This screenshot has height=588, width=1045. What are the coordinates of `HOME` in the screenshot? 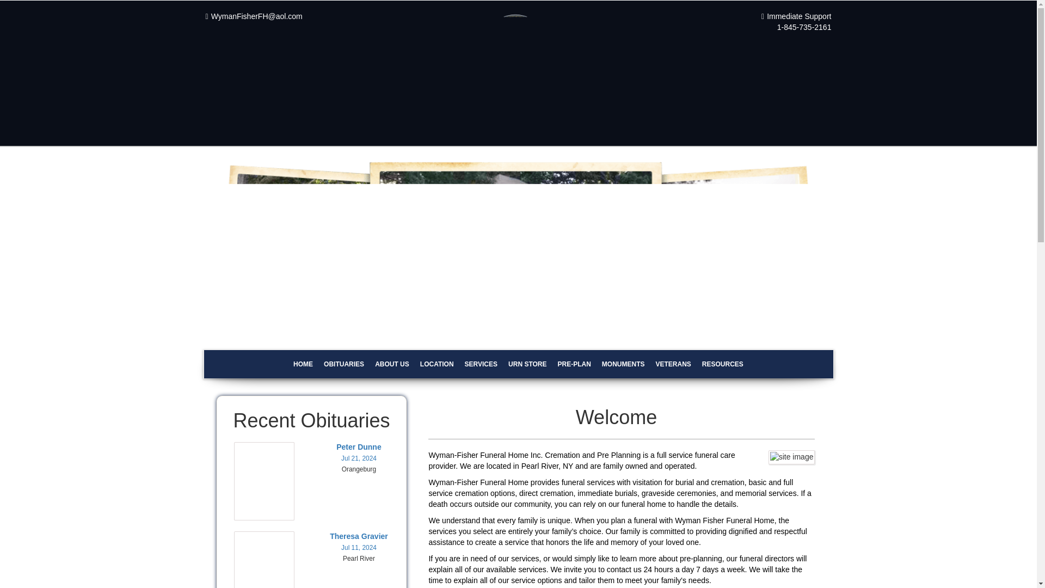 It's located at (303, 364).